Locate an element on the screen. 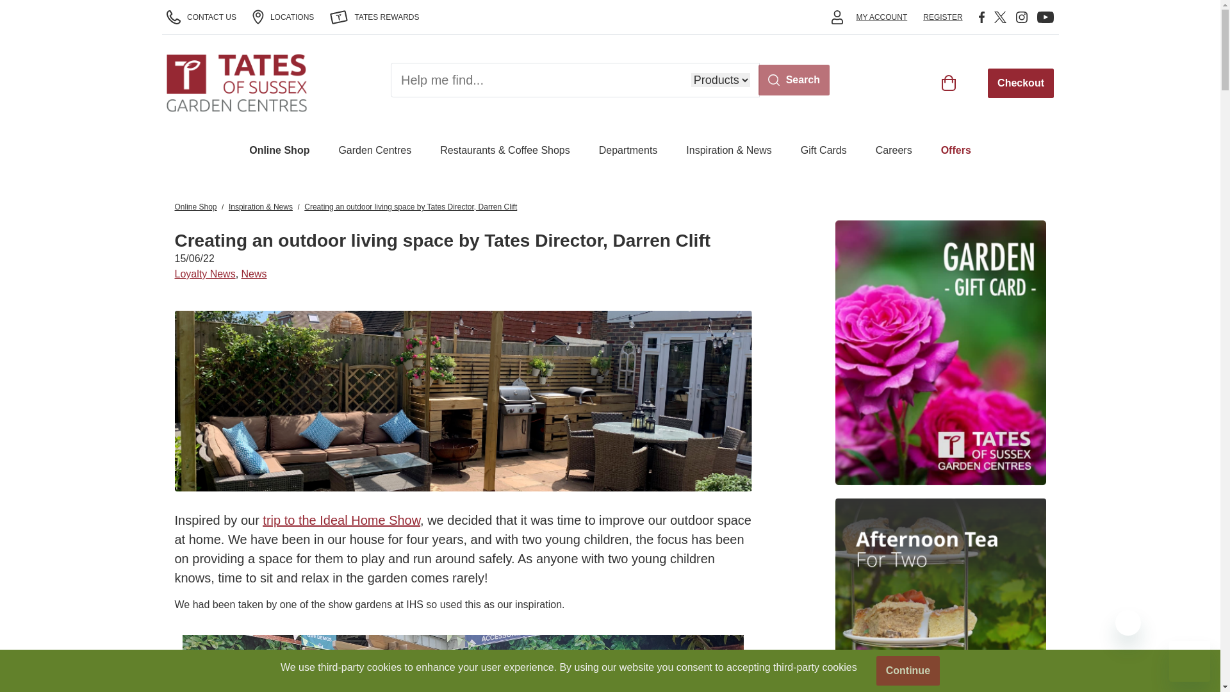 The width and height of the screenshot is (1230, 692). REGISTER is located at coordinates (942, 17).